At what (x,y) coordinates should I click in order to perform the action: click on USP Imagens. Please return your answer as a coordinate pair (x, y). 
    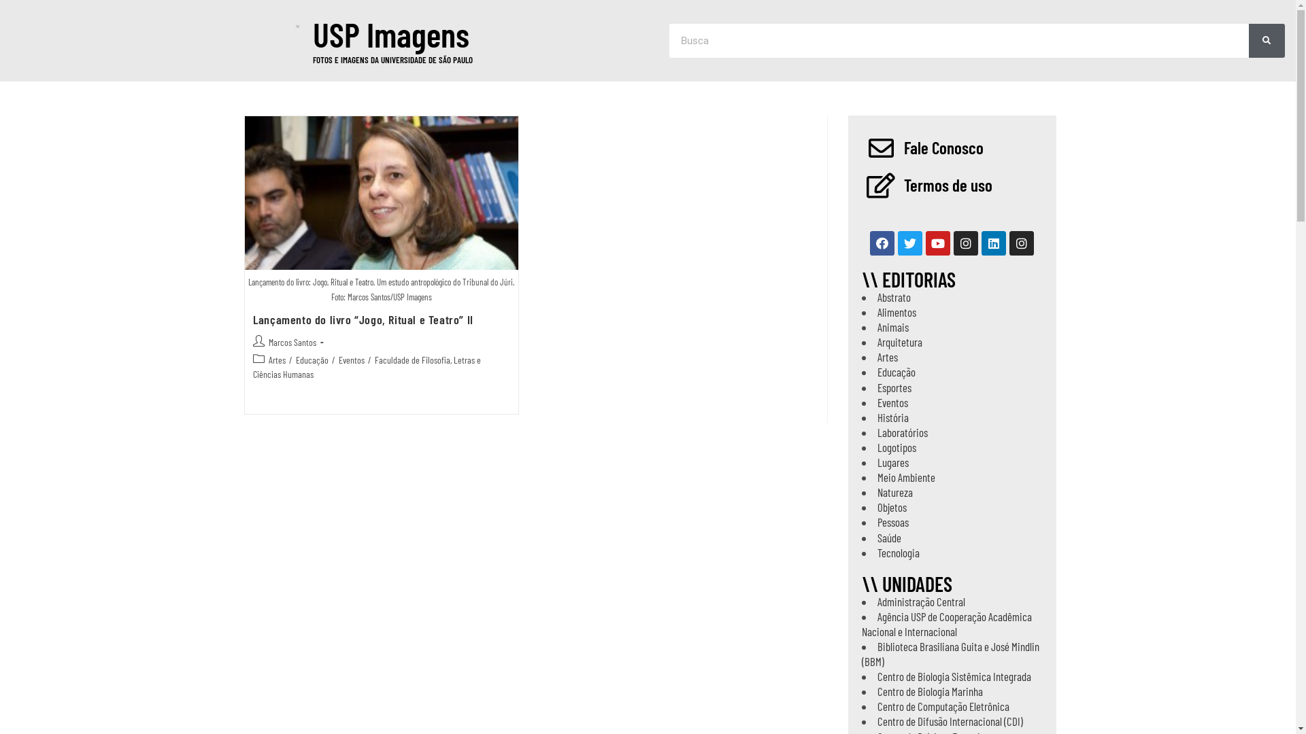
    Looking at the image, I should click on (391, 34).